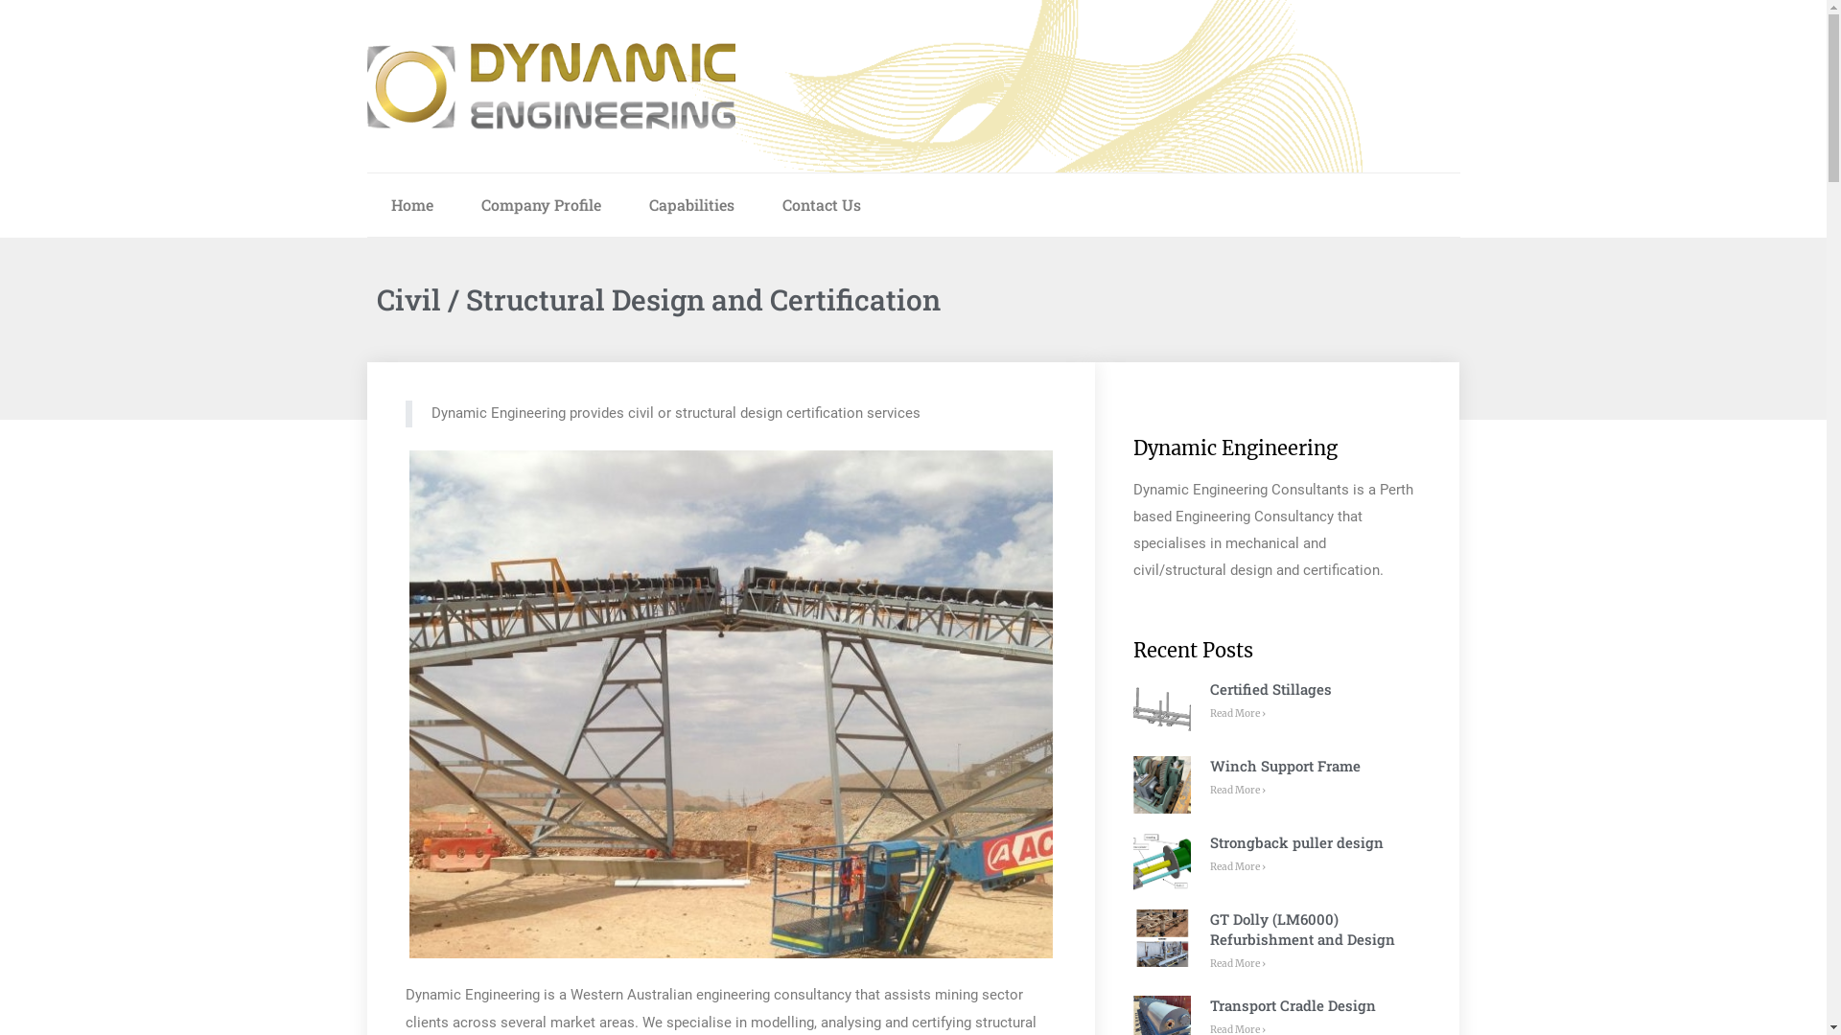 Image resolution: width=1841 pixels, height=1035 pixels. Describe the element at coordinates (1271, 689) in the screenshot. I see `Certified Stillages` at that location.